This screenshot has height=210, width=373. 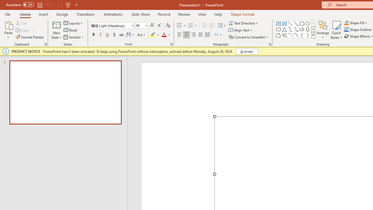 I want to click on Shapes, so click(x=313, y=35).